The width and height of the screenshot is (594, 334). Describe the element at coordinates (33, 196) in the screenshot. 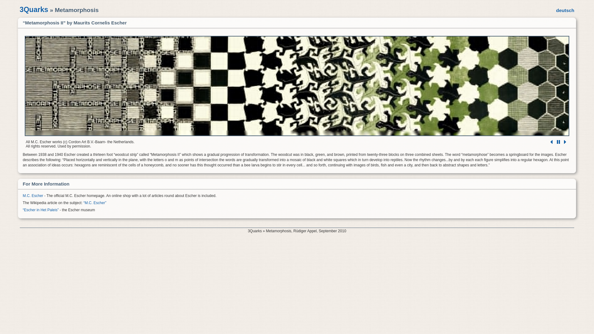

I see `M.C. Escher` at that location.